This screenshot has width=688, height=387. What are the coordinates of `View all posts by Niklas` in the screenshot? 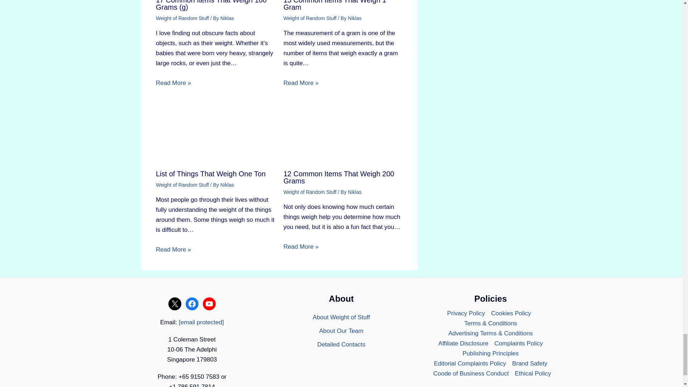 It's located at (227, 185).